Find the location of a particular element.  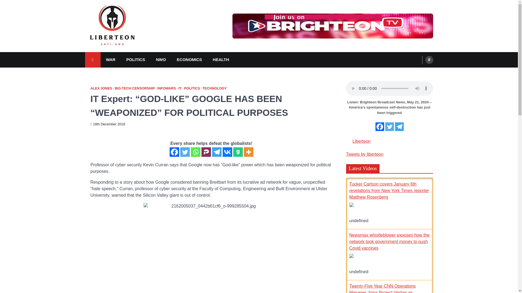

Search is located at coordinates (429, 60).